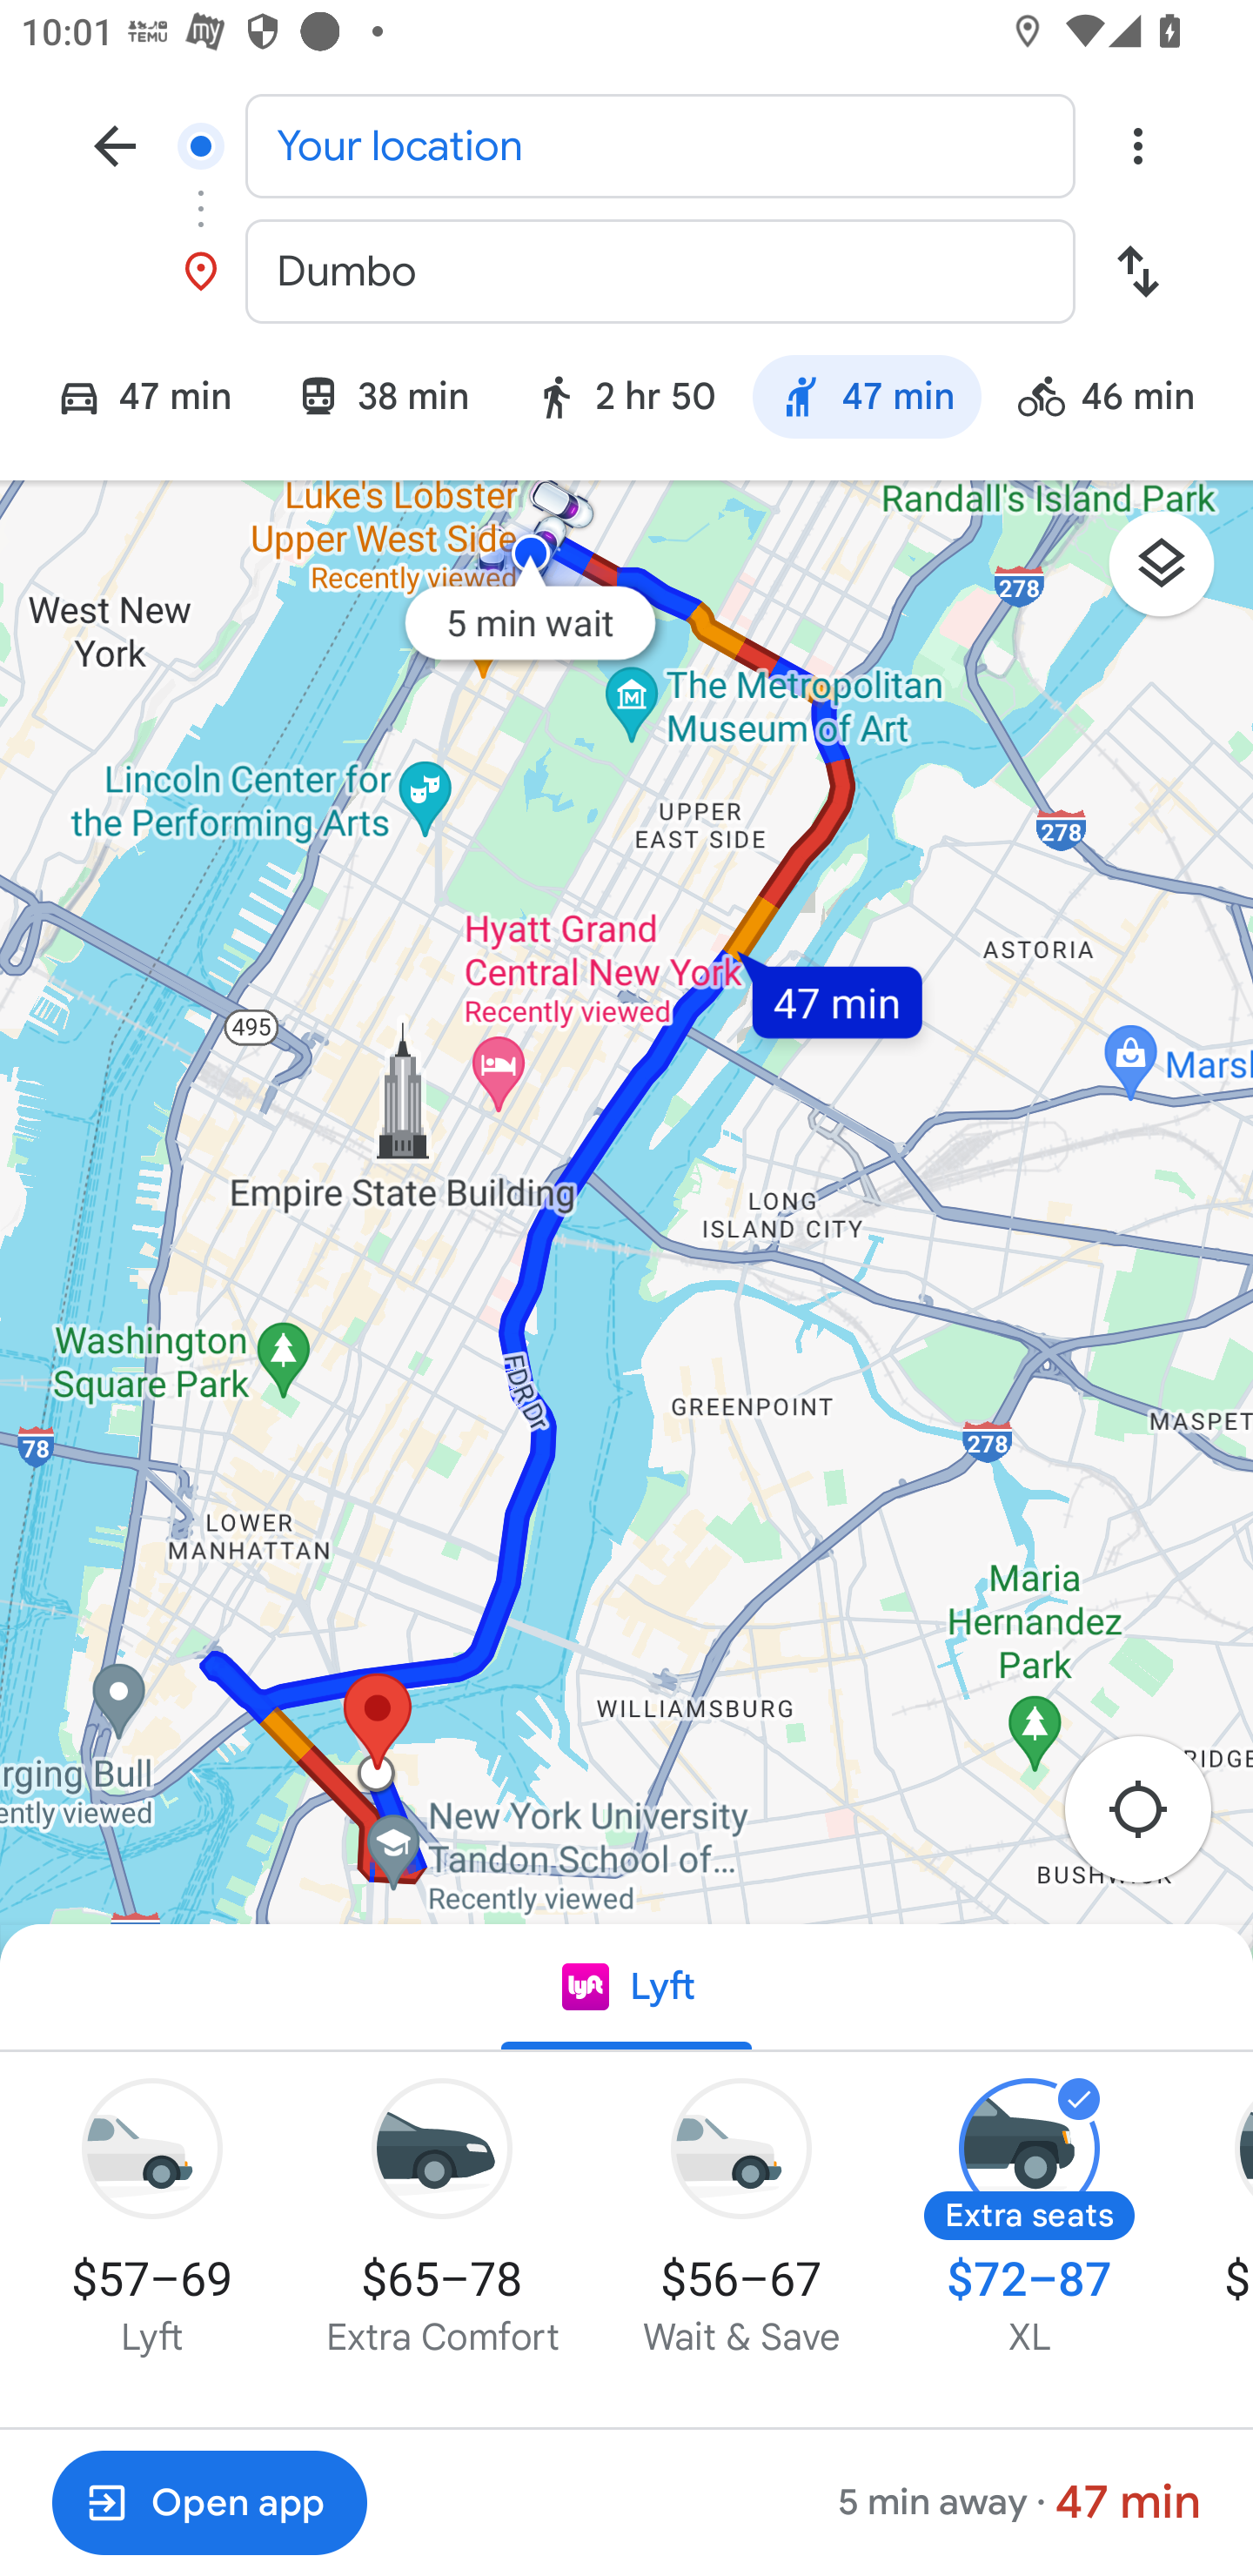 This screenshot has height=2576, width=1253. What do you see at coordinates (115, 144) in the screenshot?
I see `Navigate up` at bounding box center [115, 144].